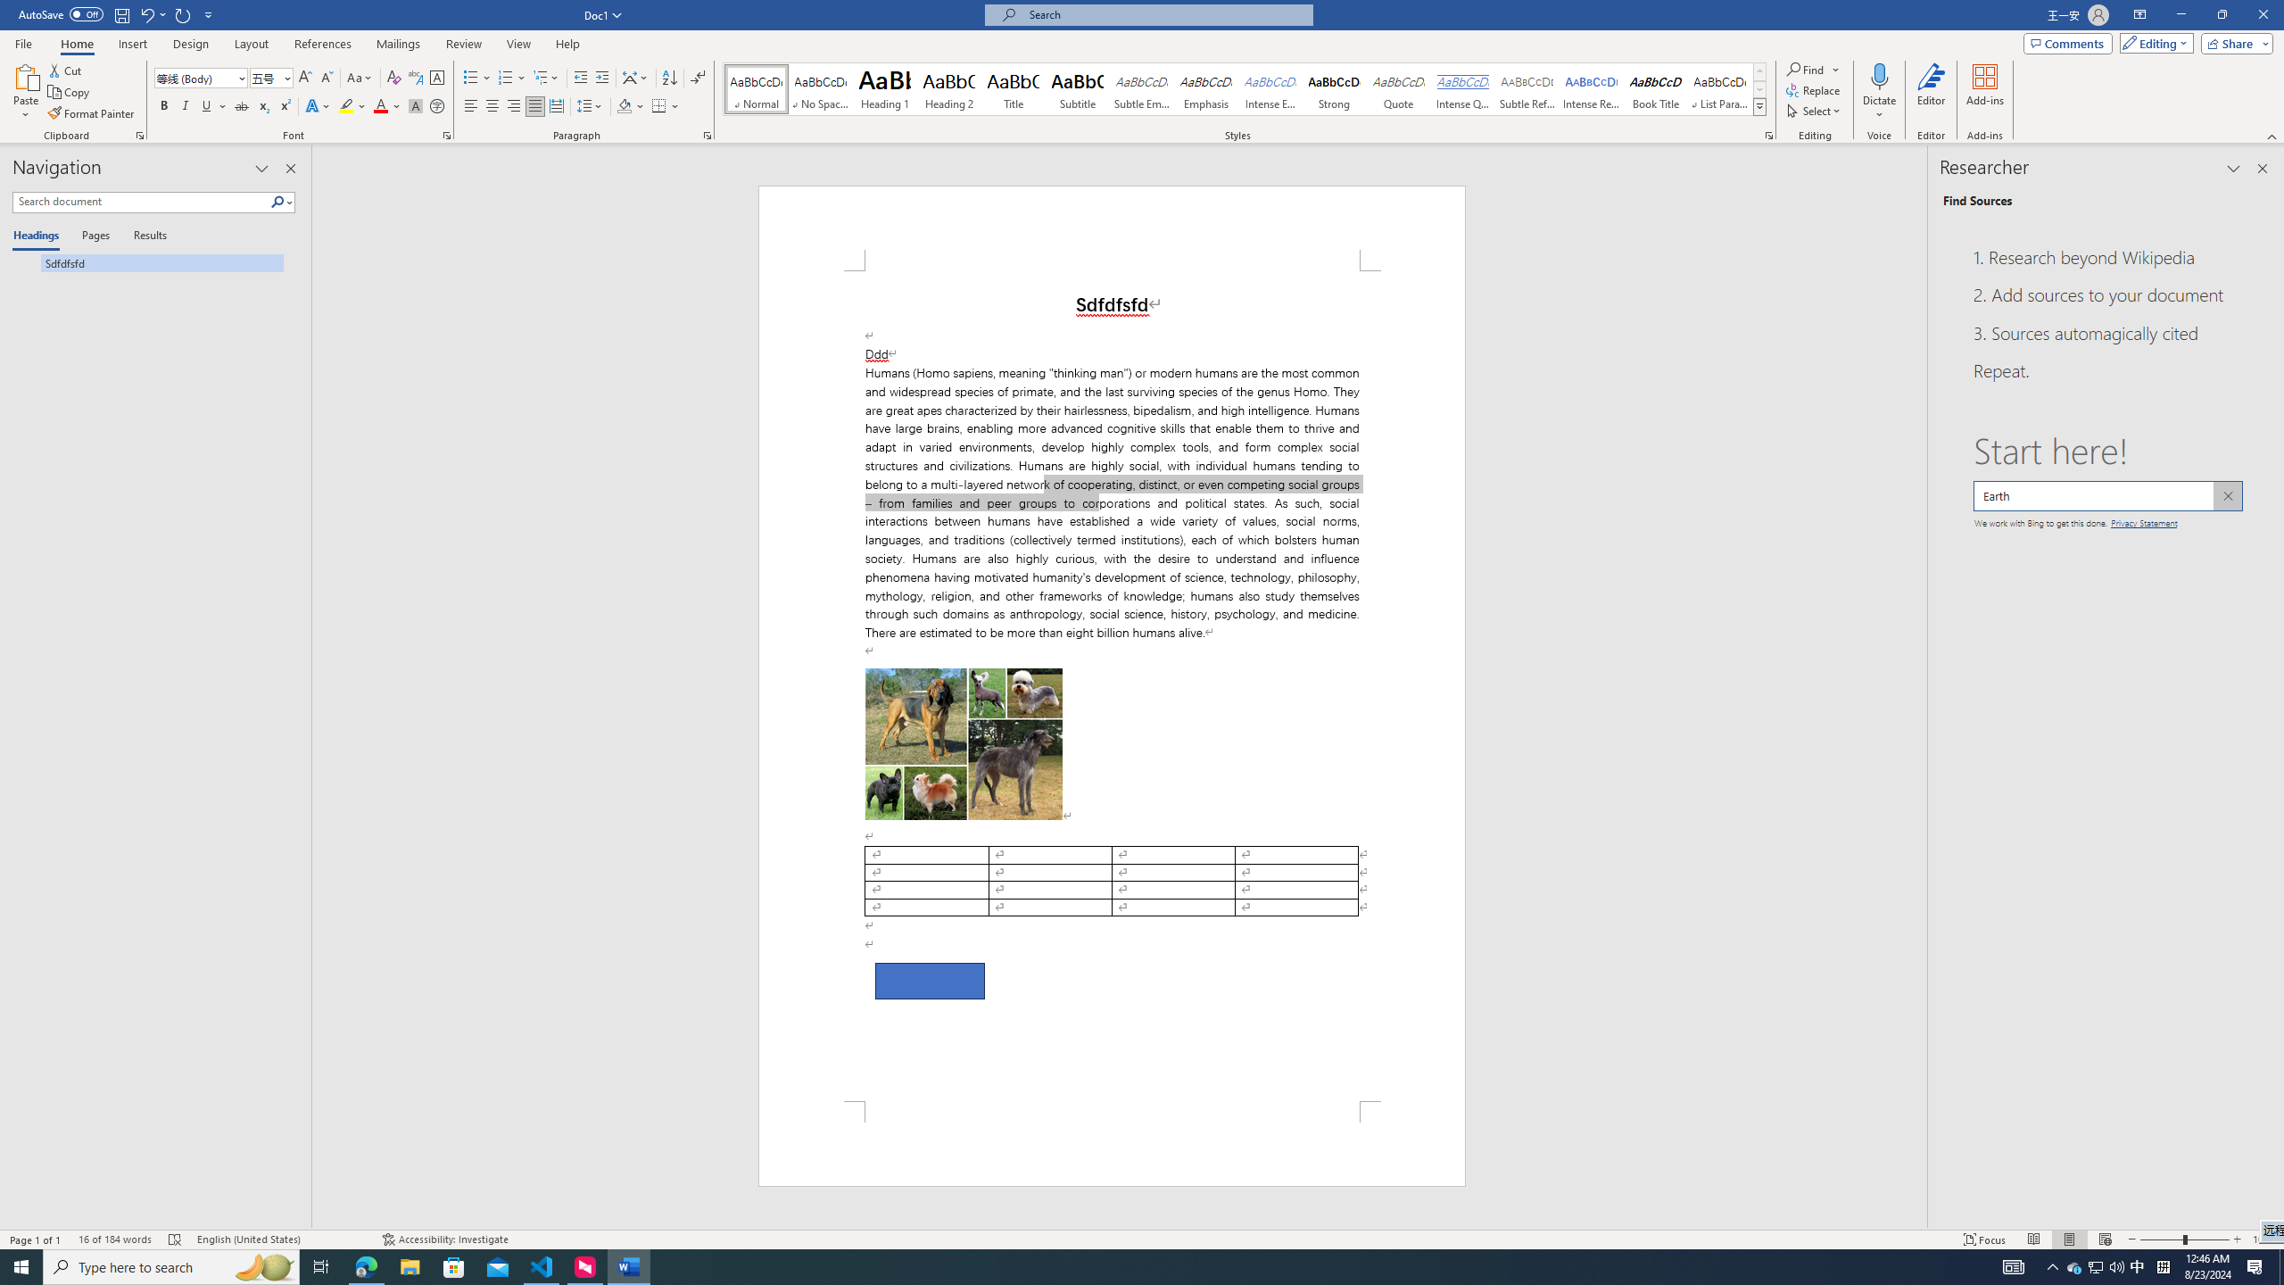  I want to click on Comments, so click(2068, 43).